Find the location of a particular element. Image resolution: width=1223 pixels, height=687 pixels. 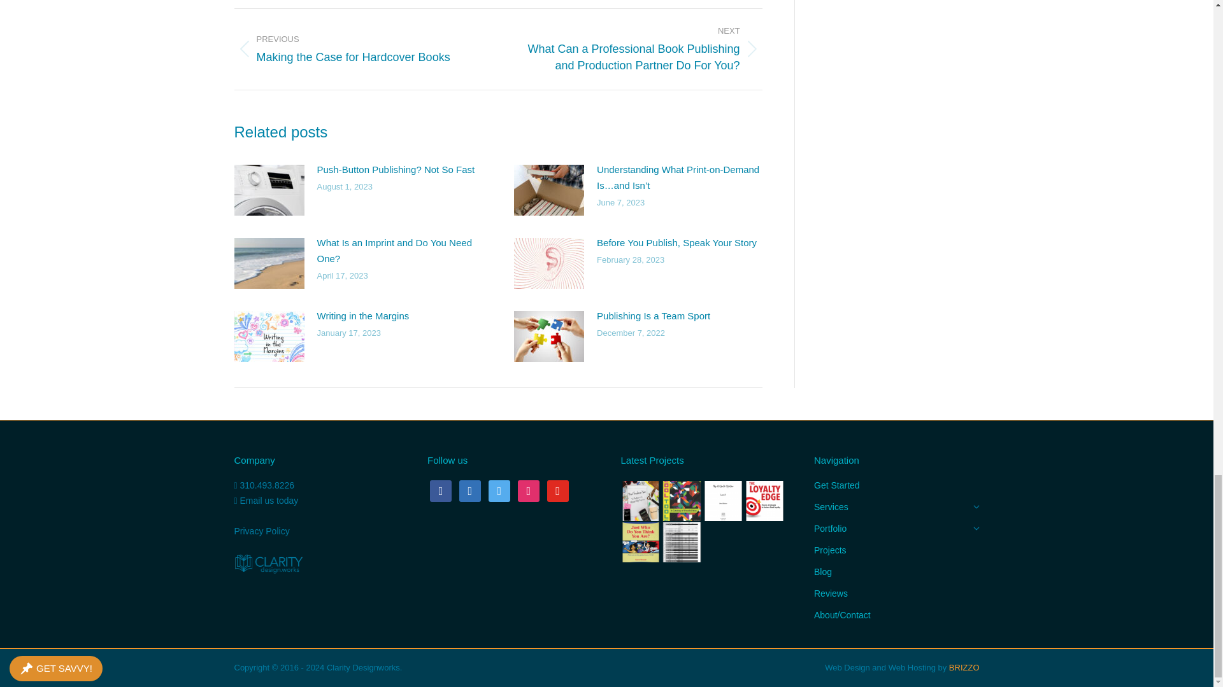

NIBK Catalog is located at coordinates (682, 542).